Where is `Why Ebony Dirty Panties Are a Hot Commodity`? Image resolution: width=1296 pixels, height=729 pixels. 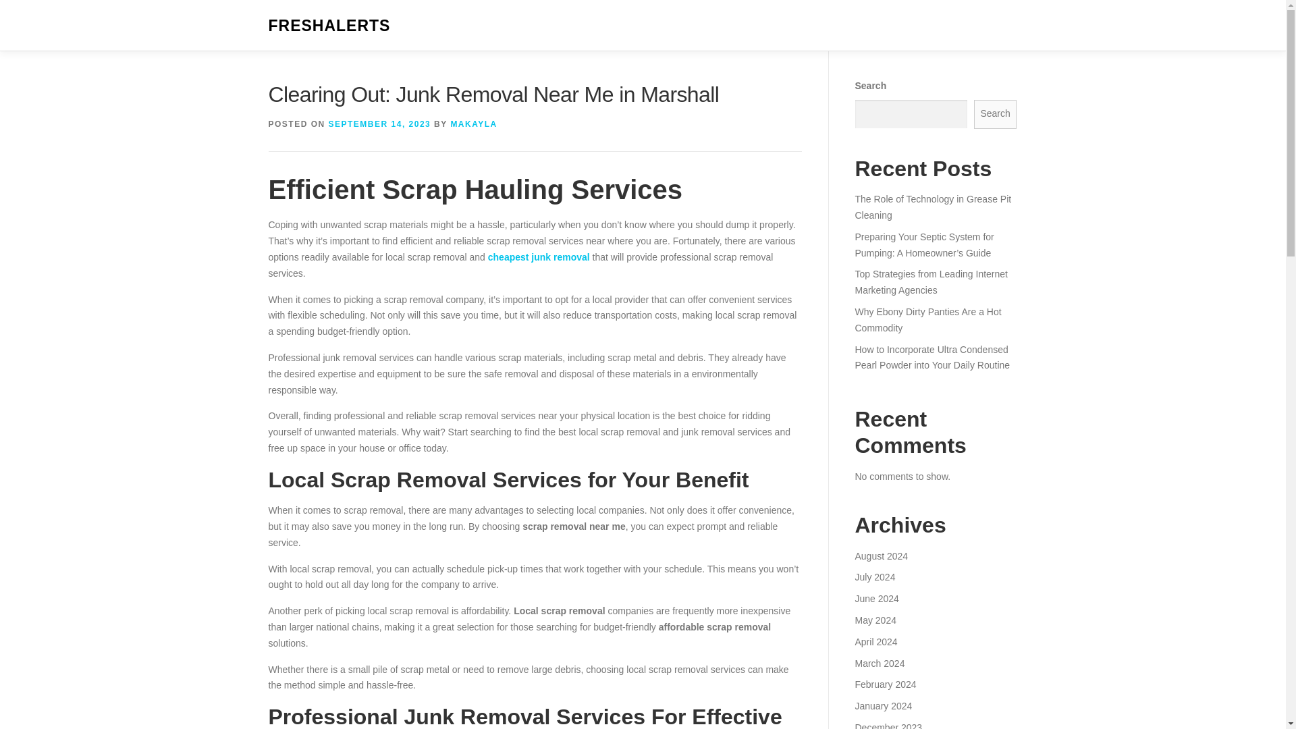
Why Ebony Dirty Panties Are a Hot Commodity is located at coordinates (927, 319).